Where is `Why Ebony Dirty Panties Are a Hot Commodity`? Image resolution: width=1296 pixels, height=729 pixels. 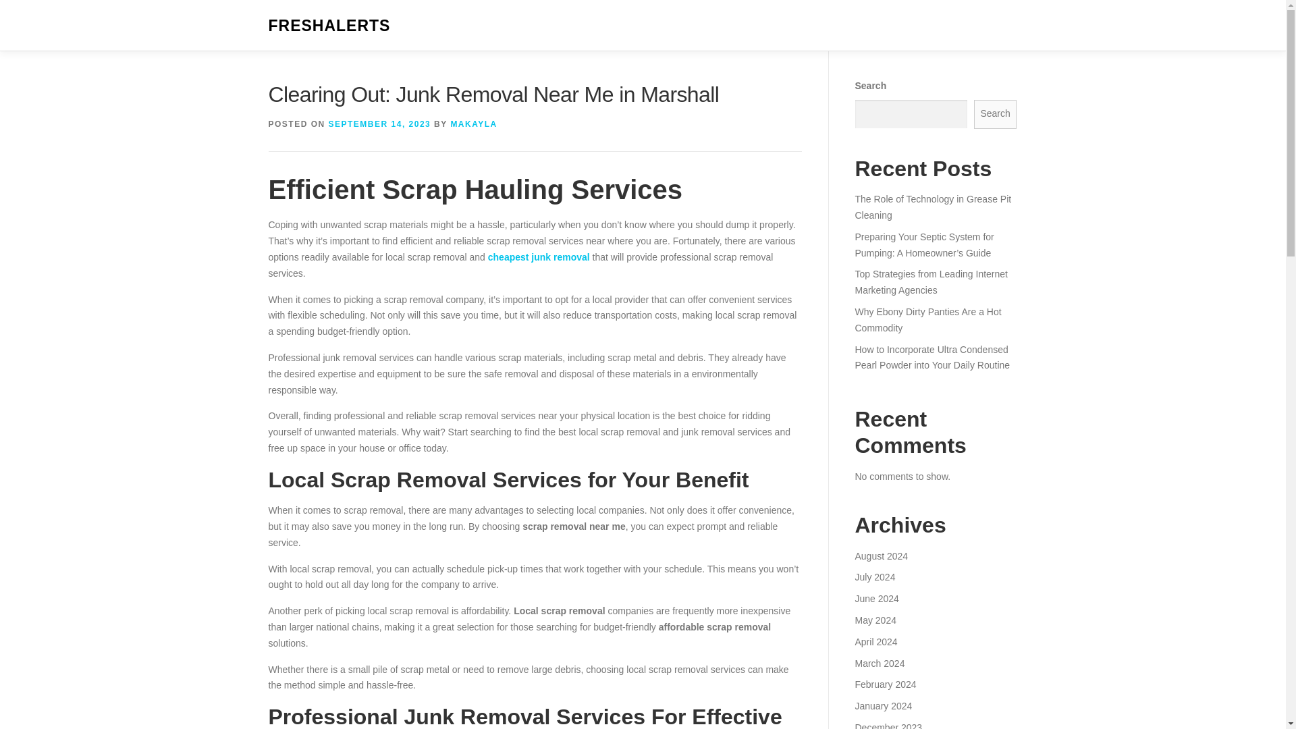
Why Ebony Dirty Panties Are a Hot Commodity is located at coordinates (927, 319).